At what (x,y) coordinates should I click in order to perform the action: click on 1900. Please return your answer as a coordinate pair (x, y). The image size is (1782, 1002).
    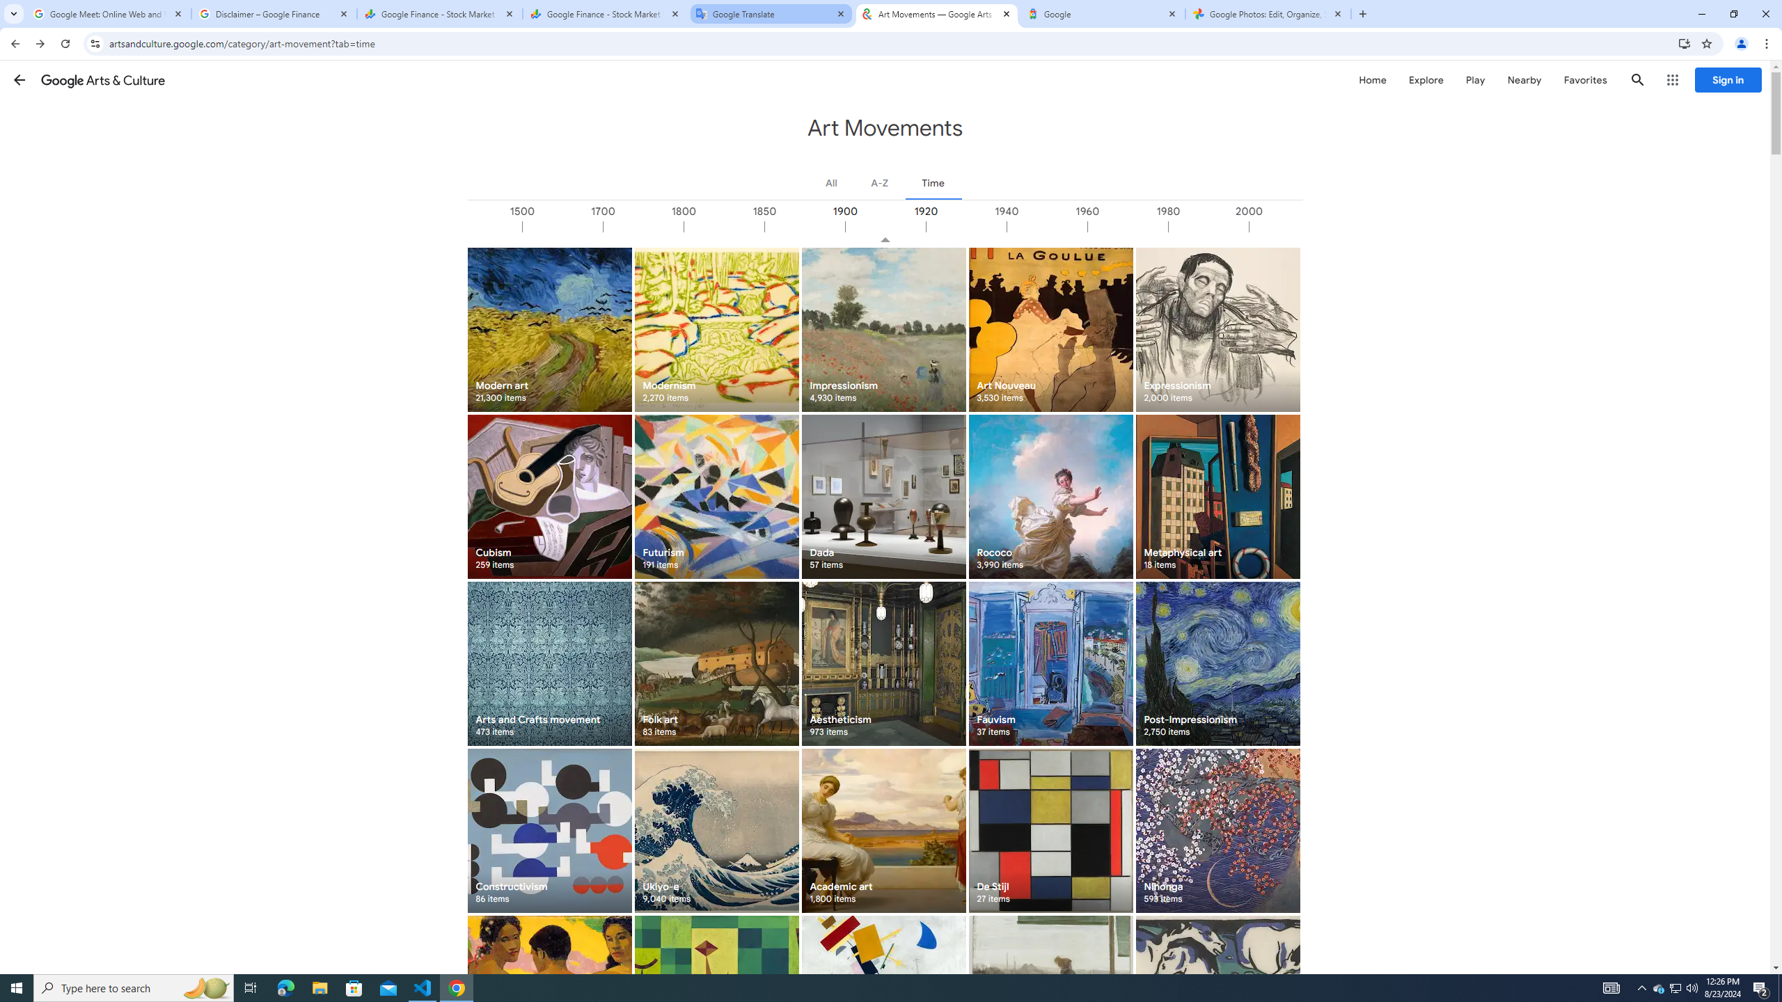
    Looking at the image, I should click on (885, 227).